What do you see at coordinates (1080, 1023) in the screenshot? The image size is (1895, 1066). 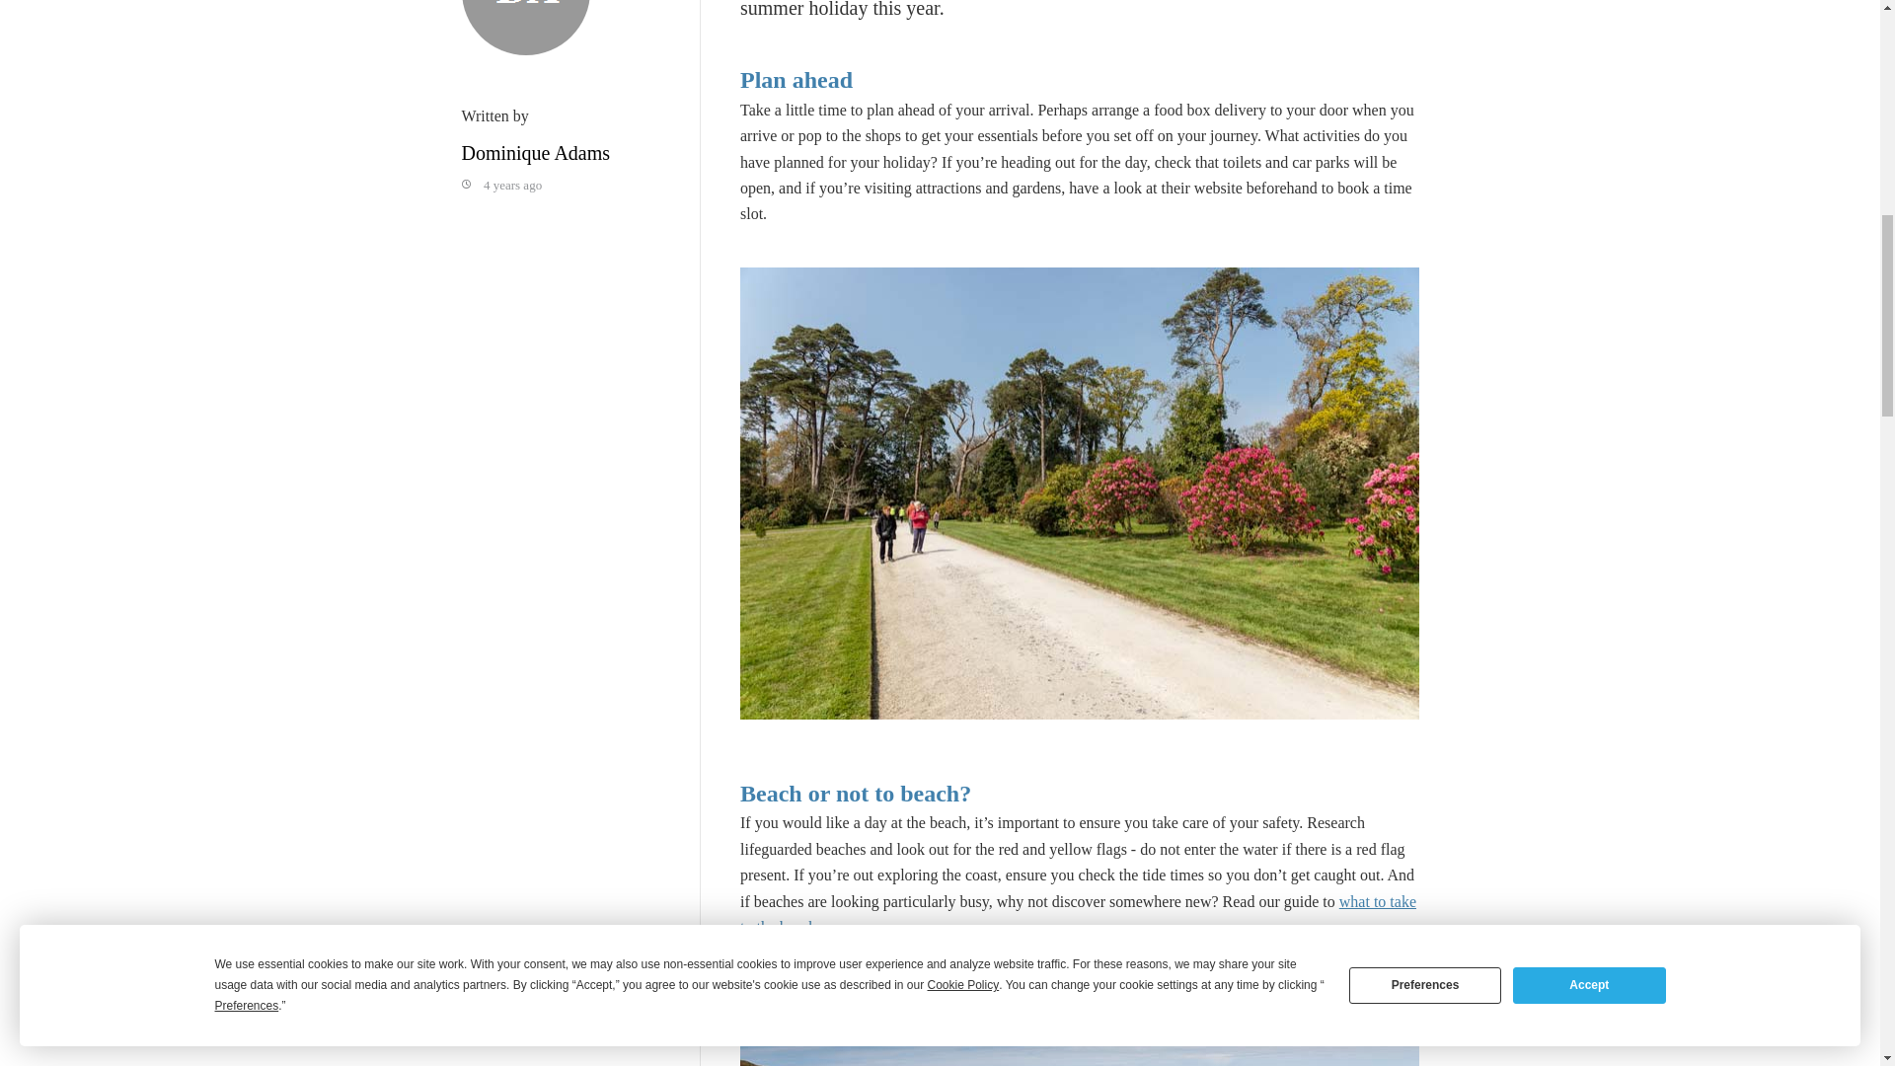 I see `Trevaunance Cove, St Agnes` at bounding box center [1080, 1023].